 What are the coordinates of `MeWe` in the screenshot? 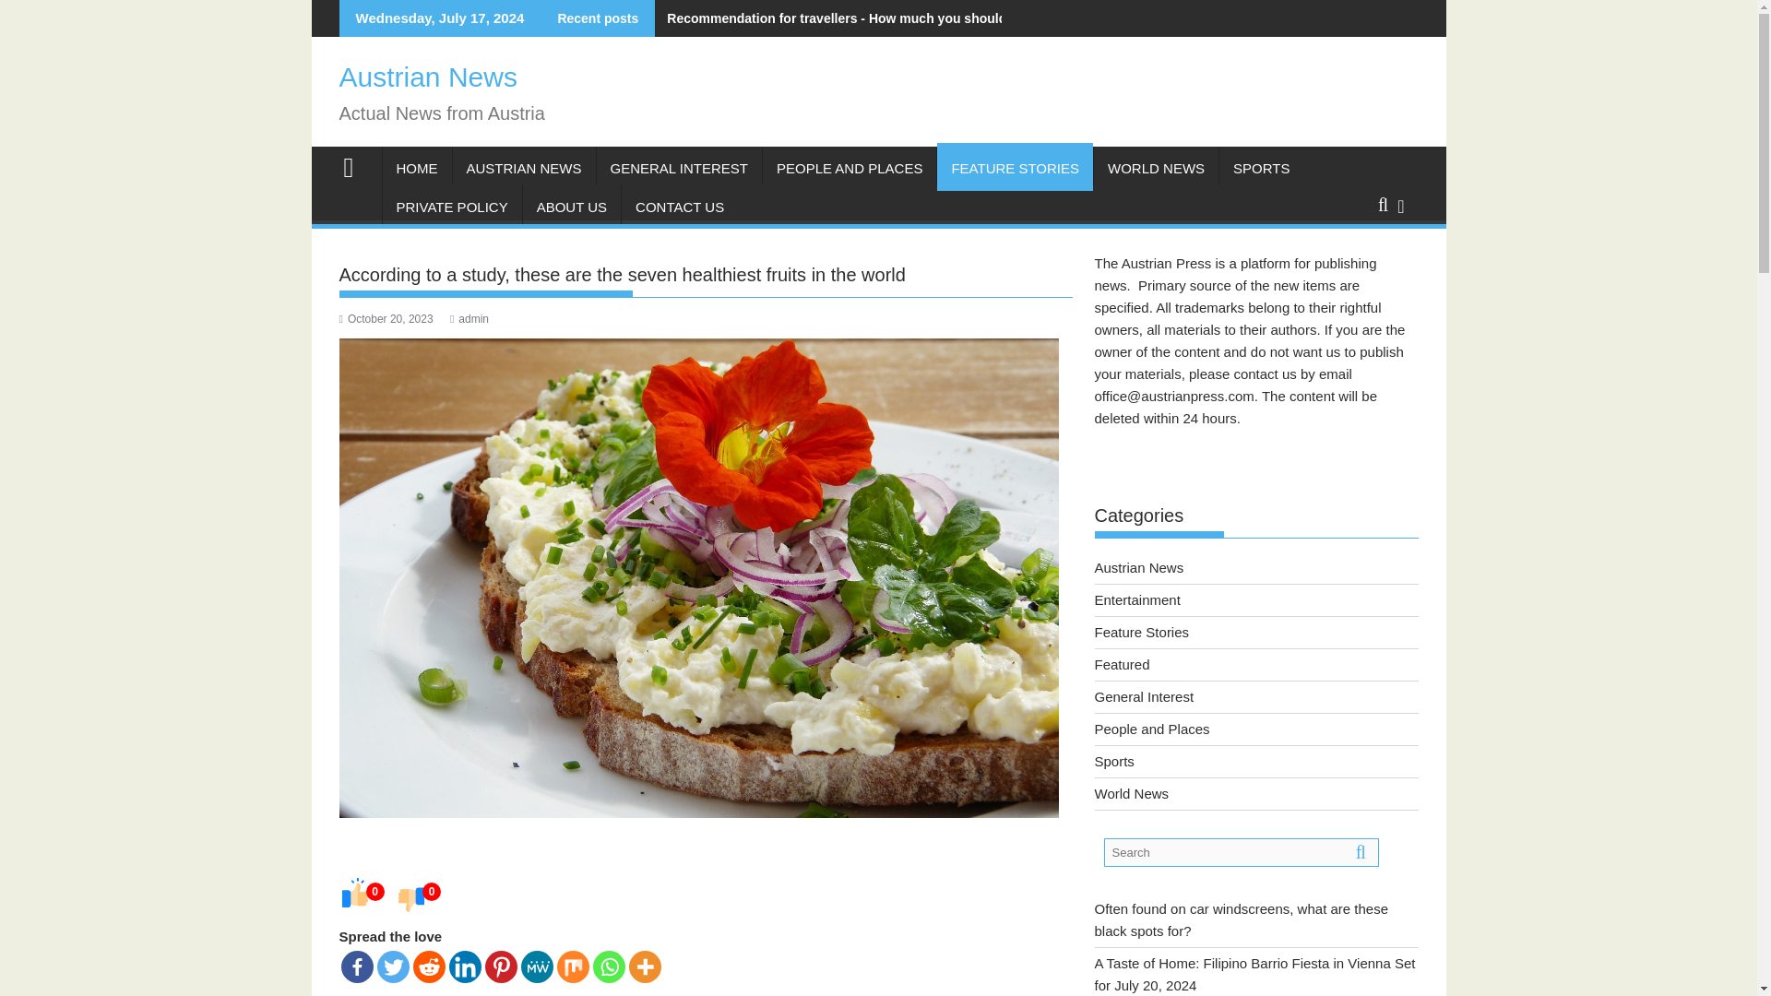 It's located at (537, 966).